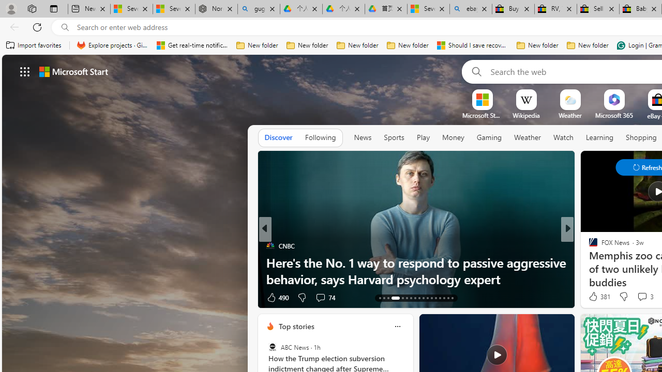 Image resolution: width=662 pixels, height=372 pixels. Describe the element at coordinates (489, 137) in the screenshot. I see `Gaming` at that location.